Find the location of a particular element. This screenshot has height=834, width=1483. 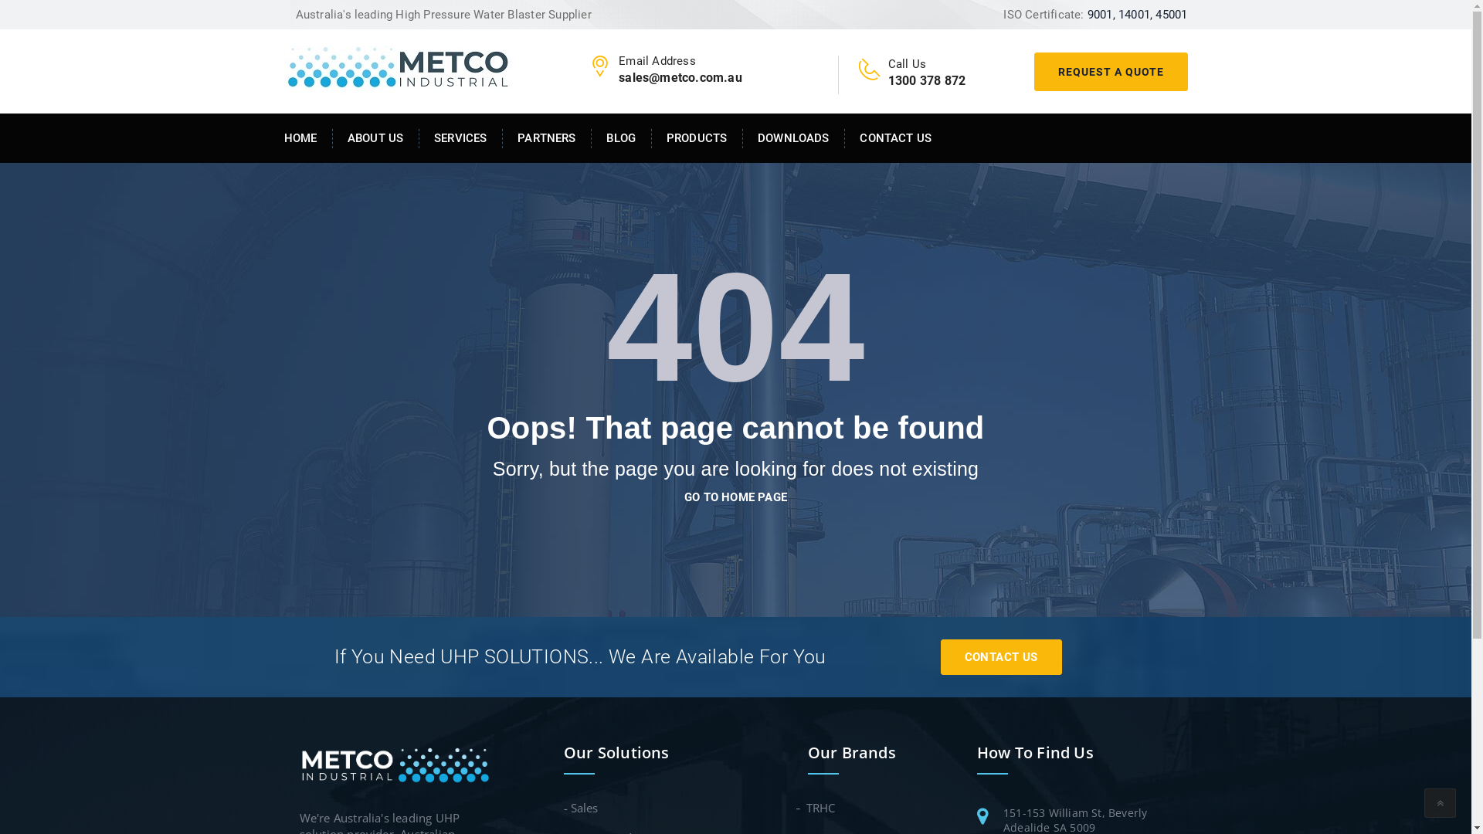

- Sales is located at coordinates (581, 808).